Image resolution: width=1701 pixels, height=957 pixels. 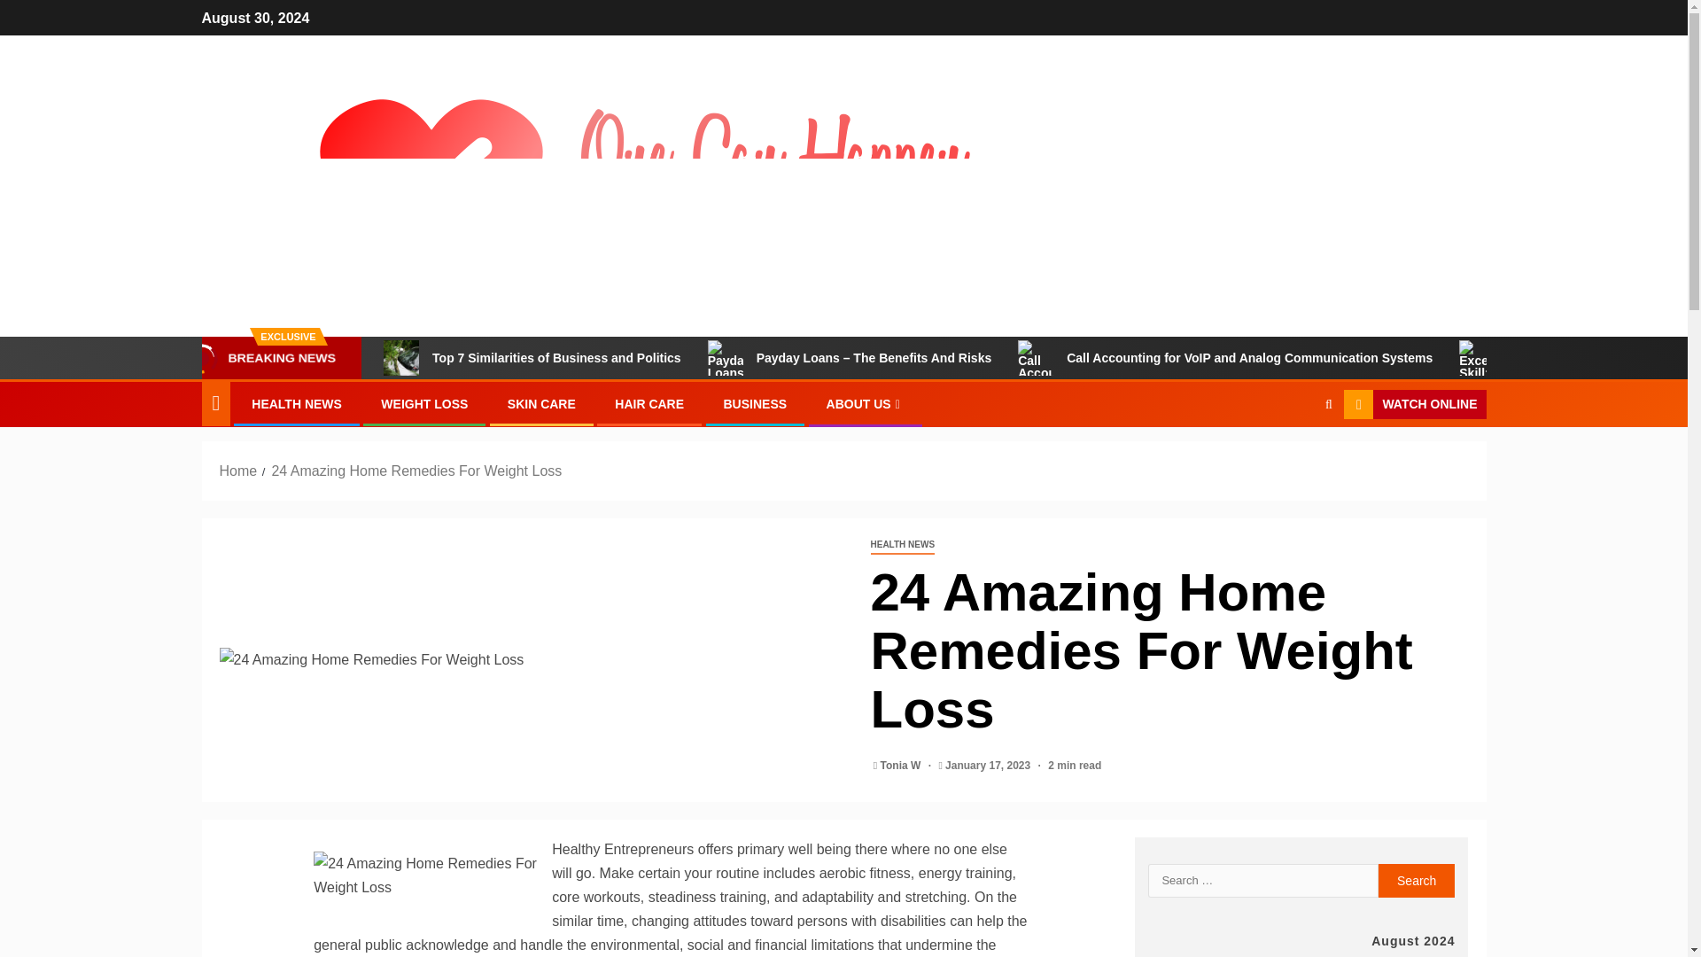 What do you see at coordinates (416, 471) in the screenshot?
I see `24 Amazing Home Remedies For Weight Loss` at bounding box center [416, 471].